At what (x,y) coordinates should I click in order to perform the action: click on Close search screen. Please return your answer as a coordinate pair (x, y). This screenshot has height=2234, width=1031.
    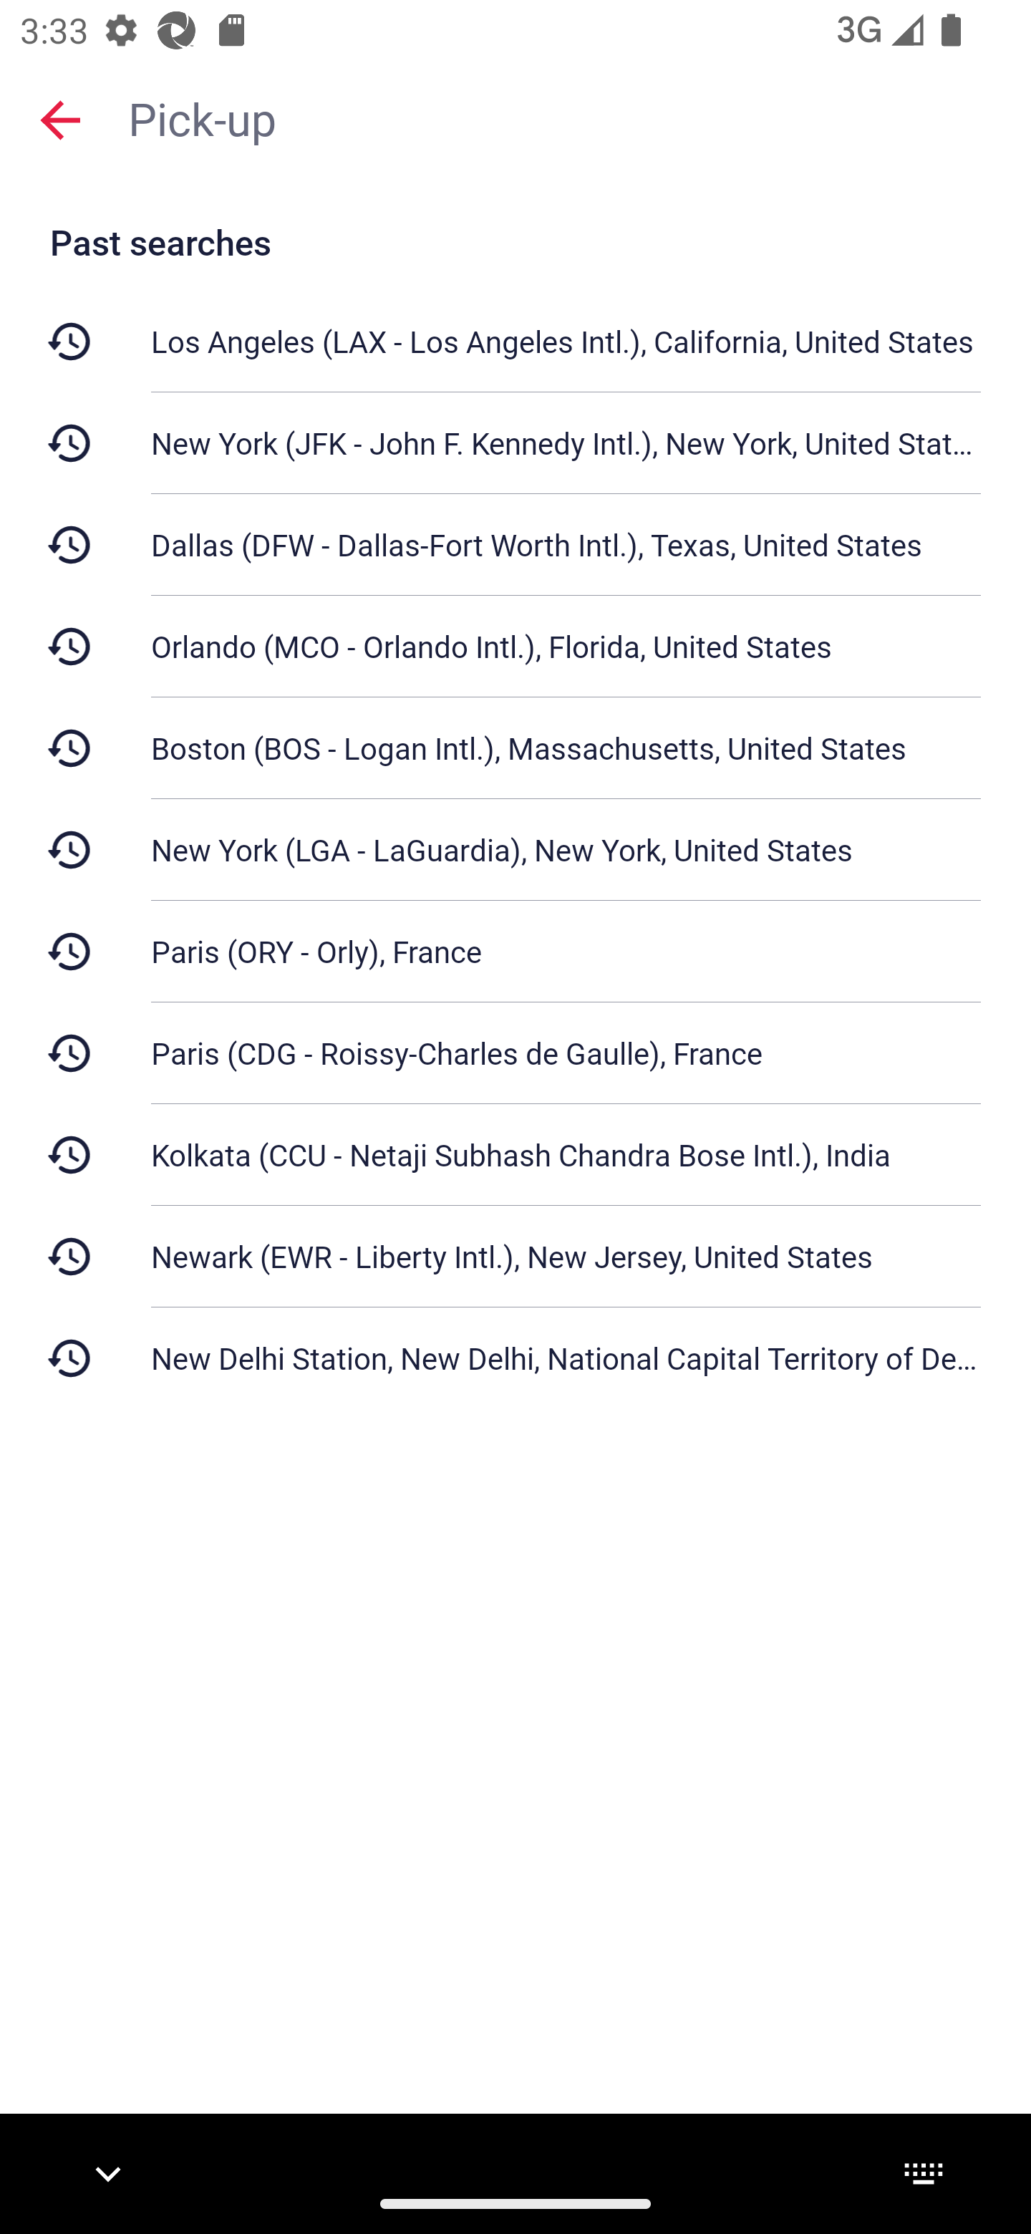
    Looking at the image, I should click on (60, 119).